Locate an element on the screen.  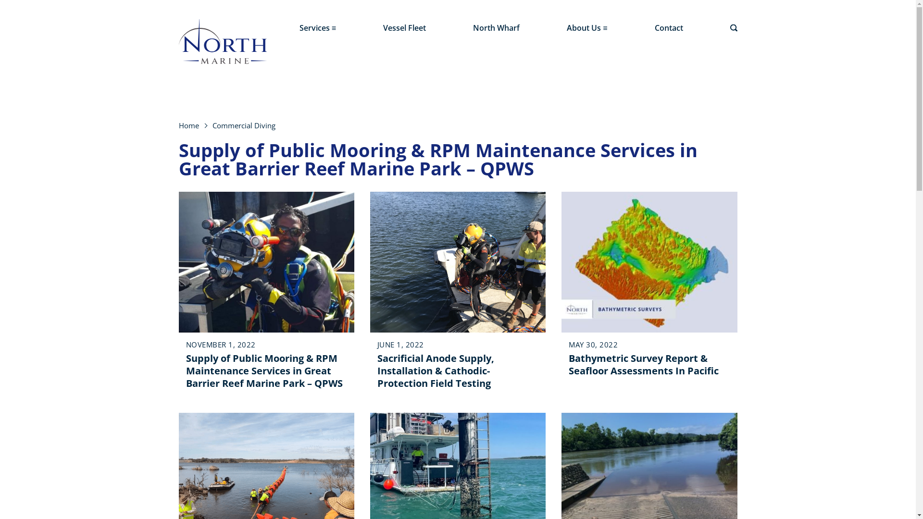
Home is located at coordinates (189, 125).